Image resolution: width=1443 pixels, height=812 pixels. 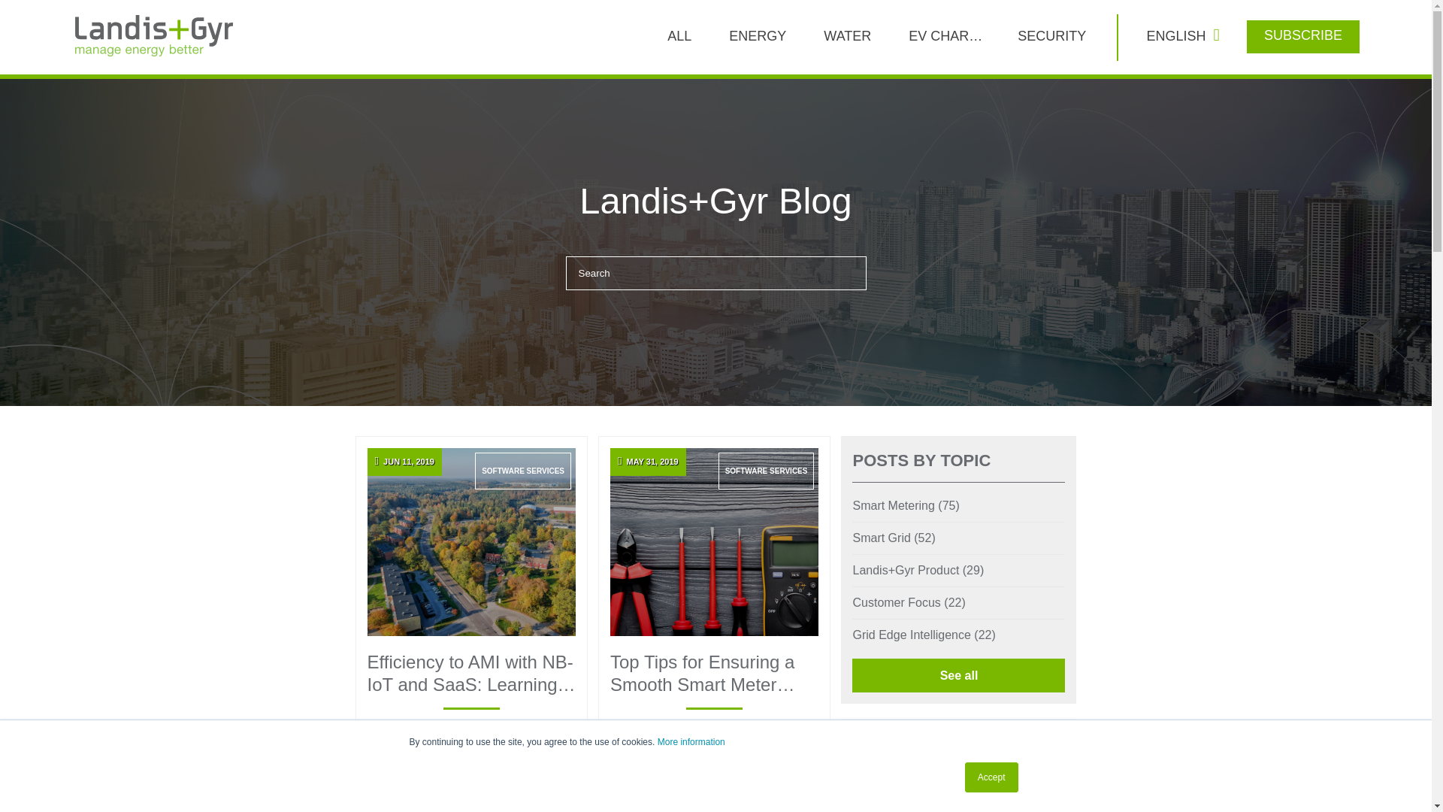 I want to click on More information, so click(x=691, y=741).